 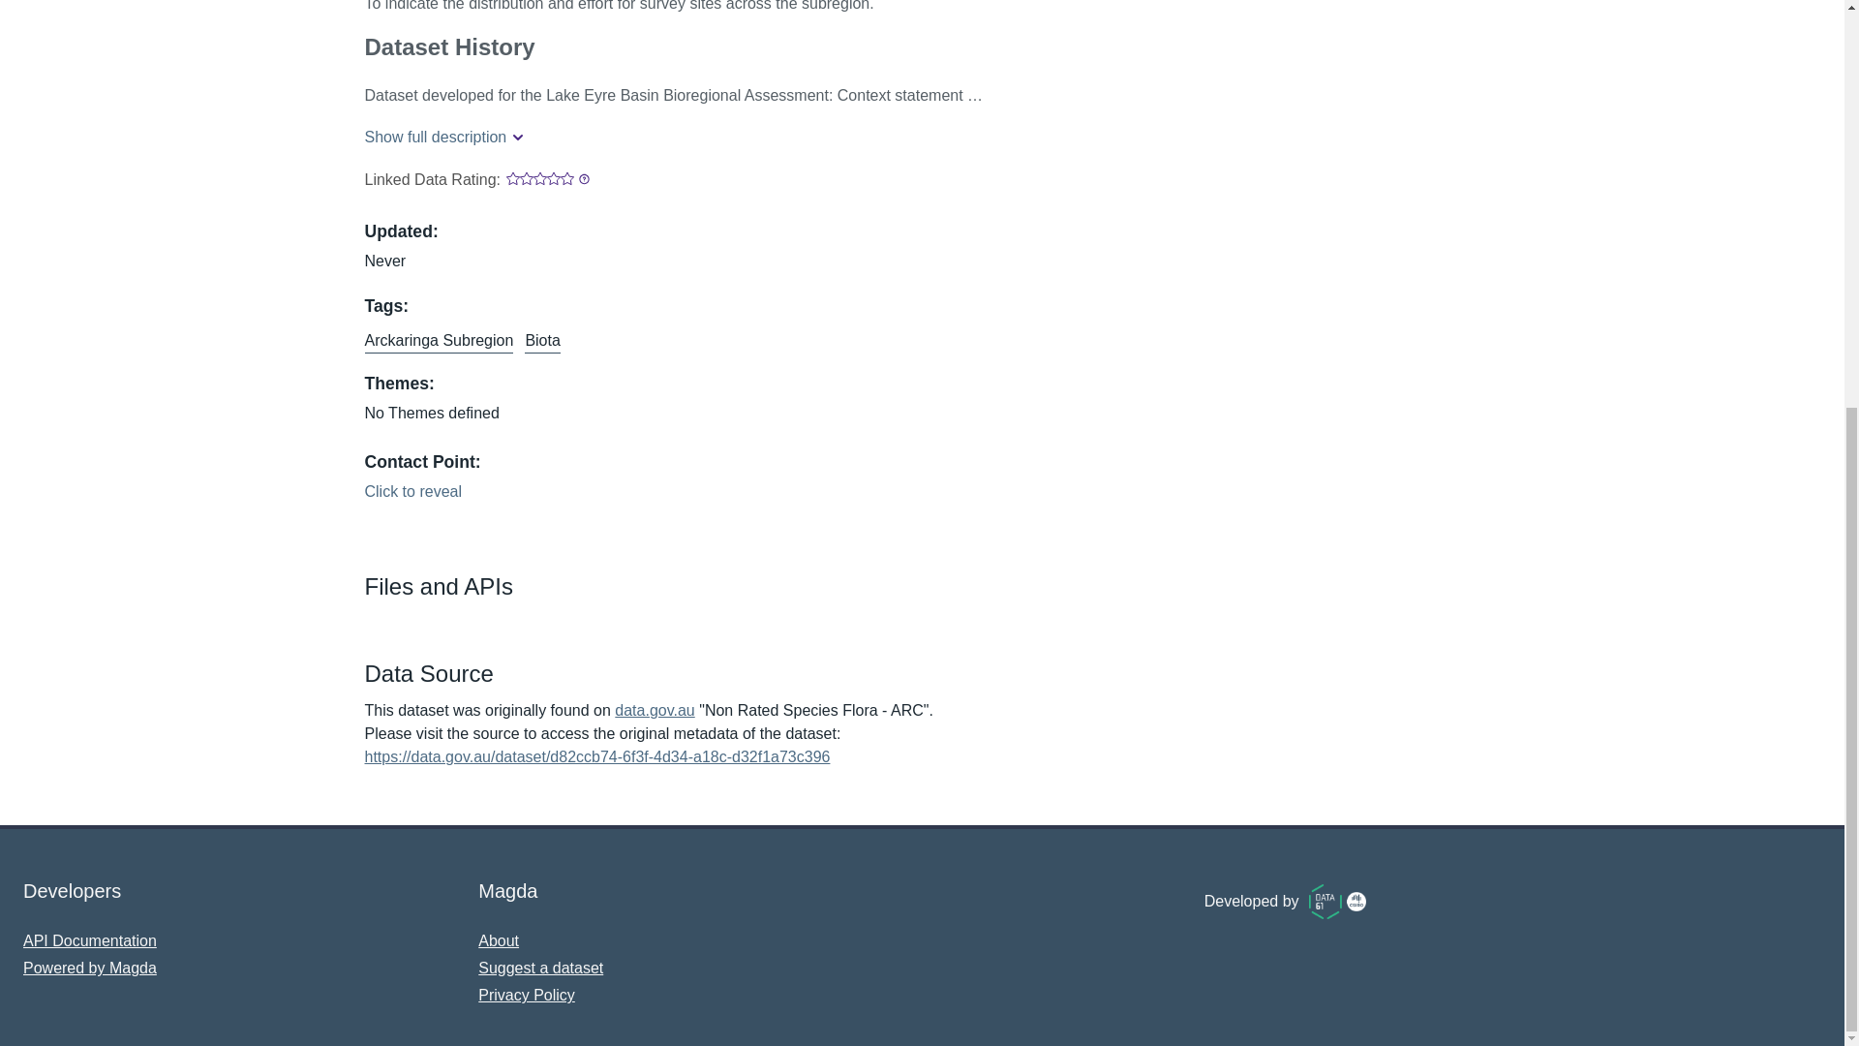 What do you see at coordinates (414, 492) in the screenshot?
I see `Click to reveal` at bounding box center [414, 492].